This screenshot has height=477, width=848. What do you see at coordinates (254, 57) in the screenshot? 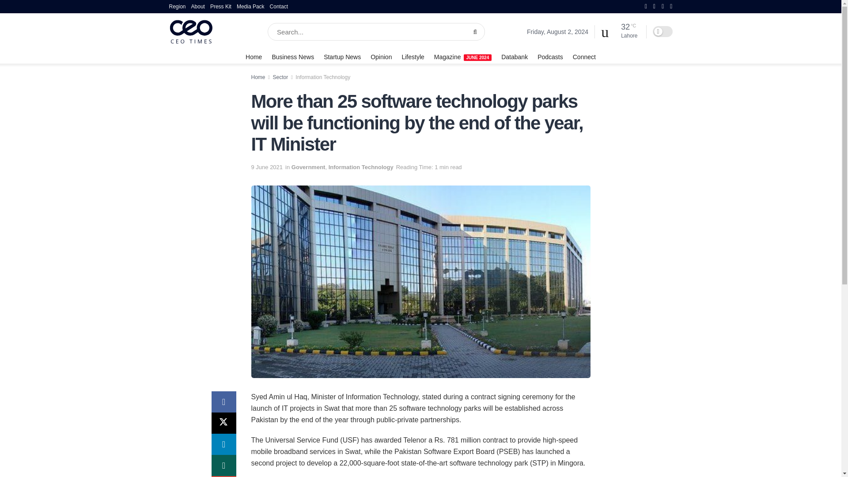
I see `Home` at bounding box center [254, 57].